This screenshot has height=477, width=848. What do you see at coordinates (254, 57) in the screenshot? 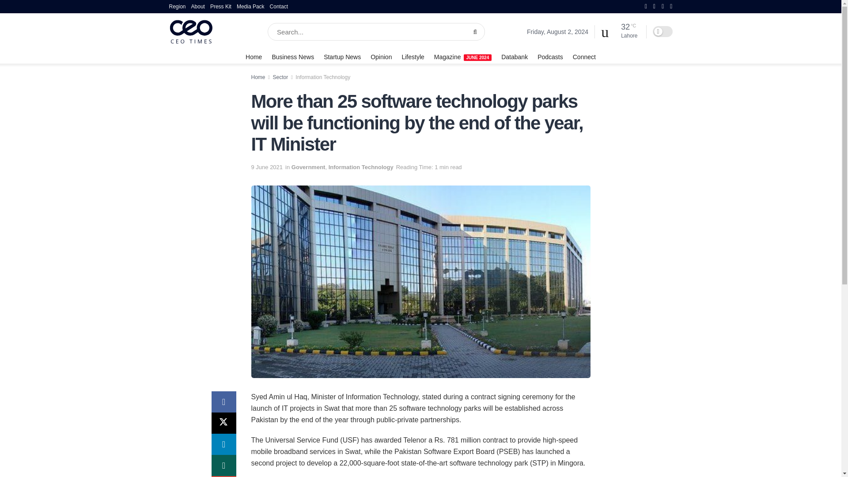
I see `Home` at bounding box center [254, 57].